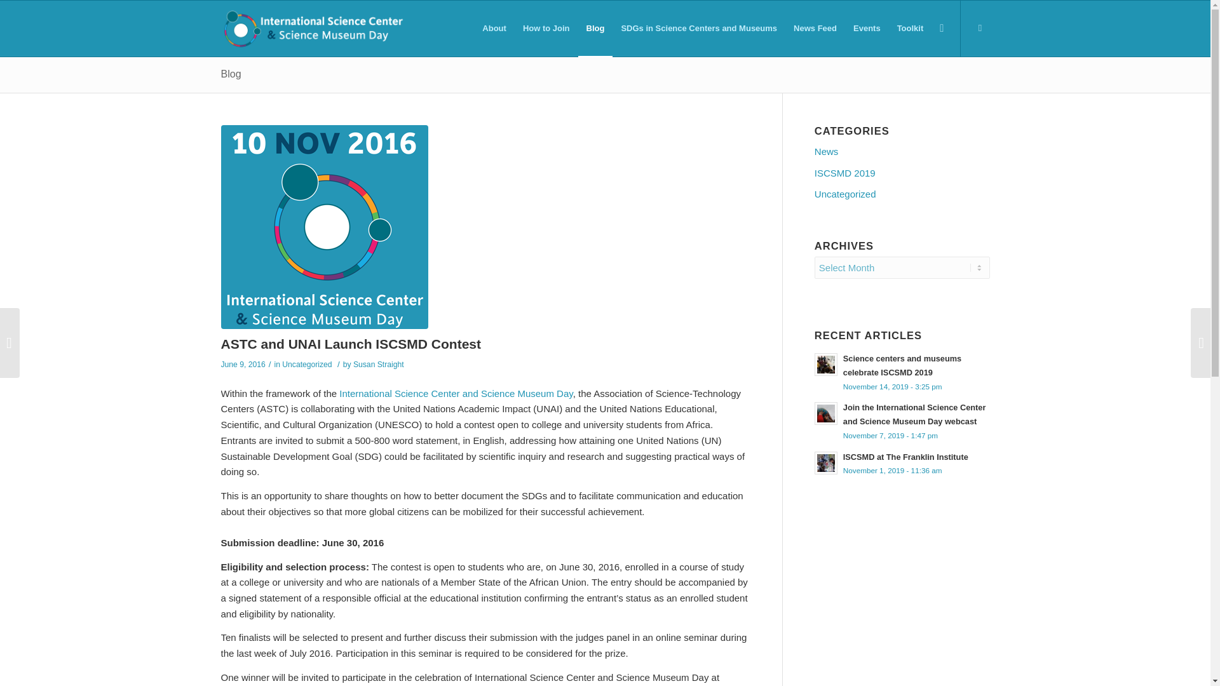 The image size is (1220, 686). What do you see at coordinates (231, 74) in the screenshot?
I see `Permanent Link: Blog` at bounding box center [231, 74].